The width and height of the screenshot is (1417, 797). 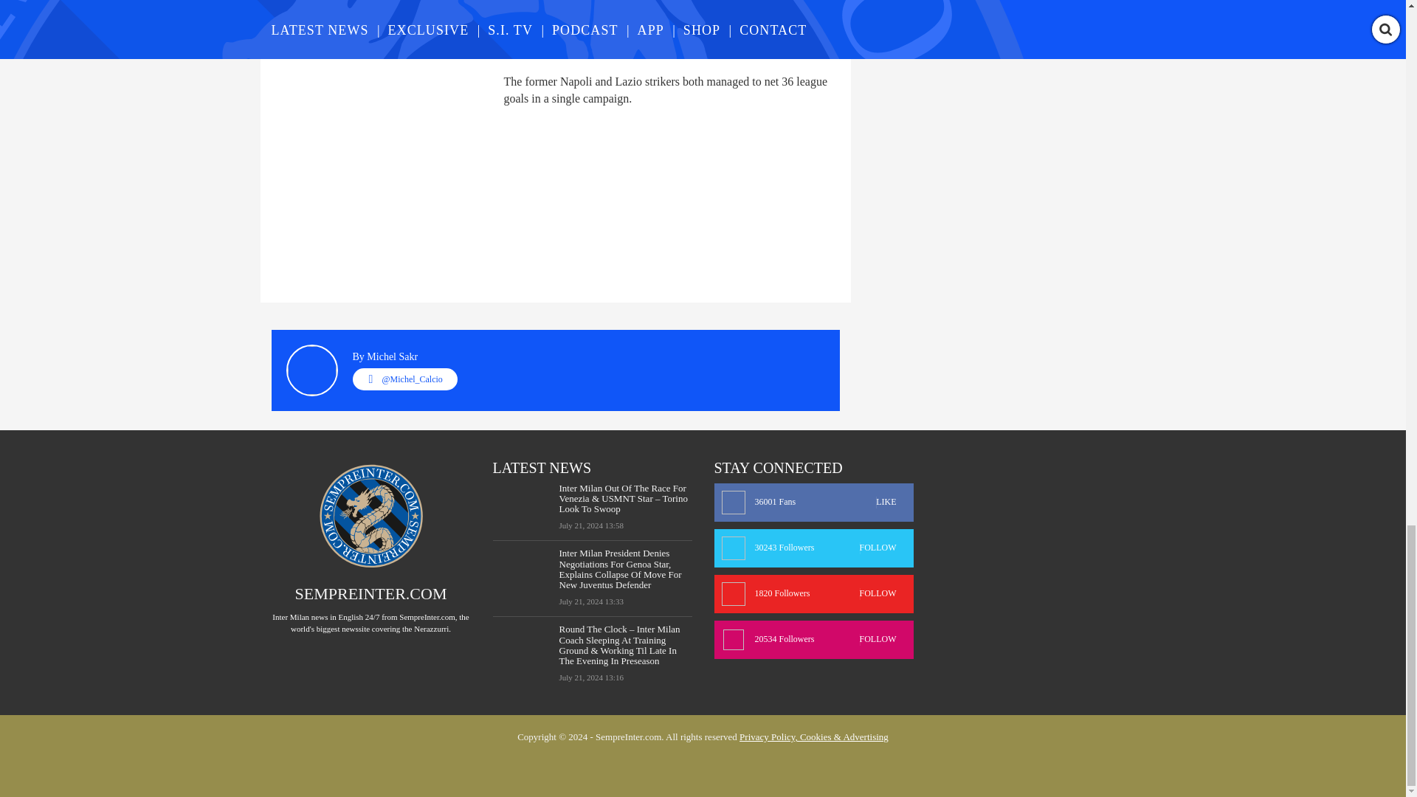 I want to click on View more articles by Michel Sakr, so click(x=393, y=357).